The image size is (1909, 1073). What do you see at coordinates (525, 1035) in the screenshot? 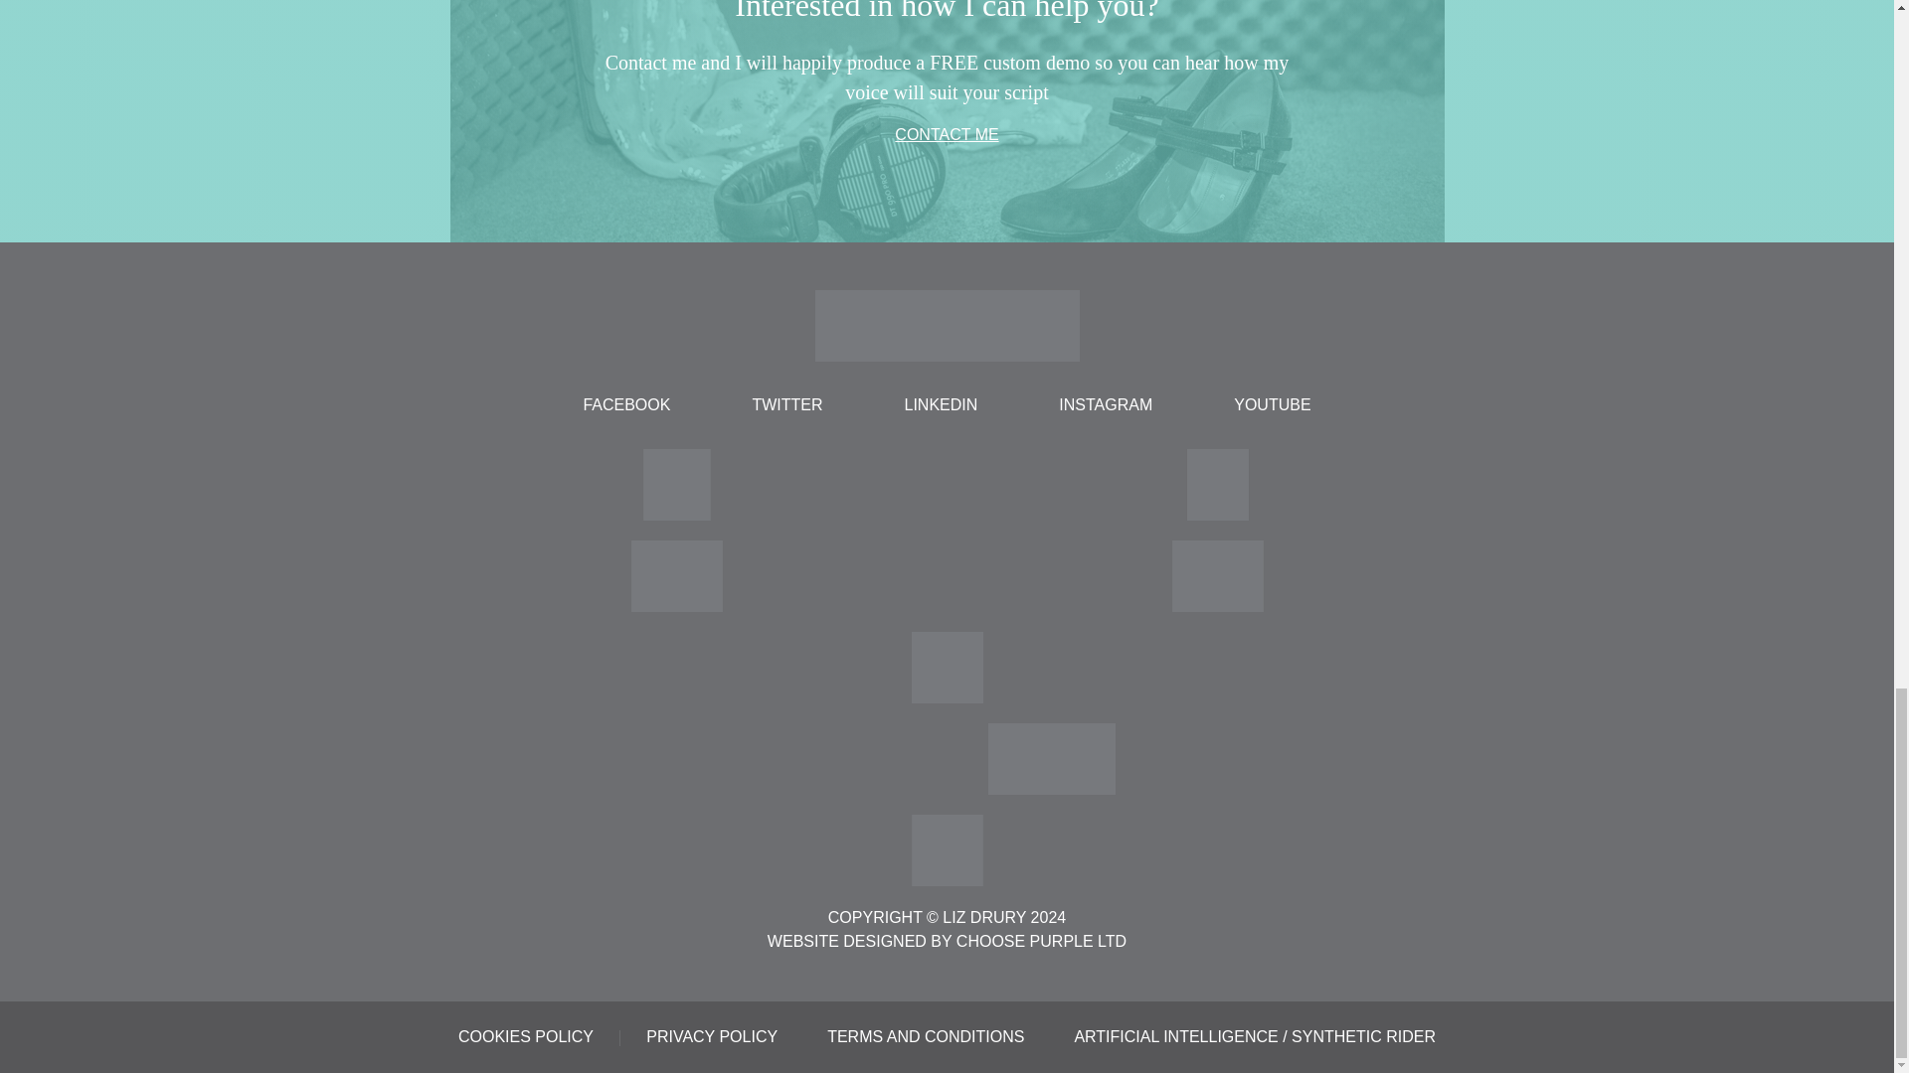
I see `COOKIES POLICY` at bounding box center [525, 1035].